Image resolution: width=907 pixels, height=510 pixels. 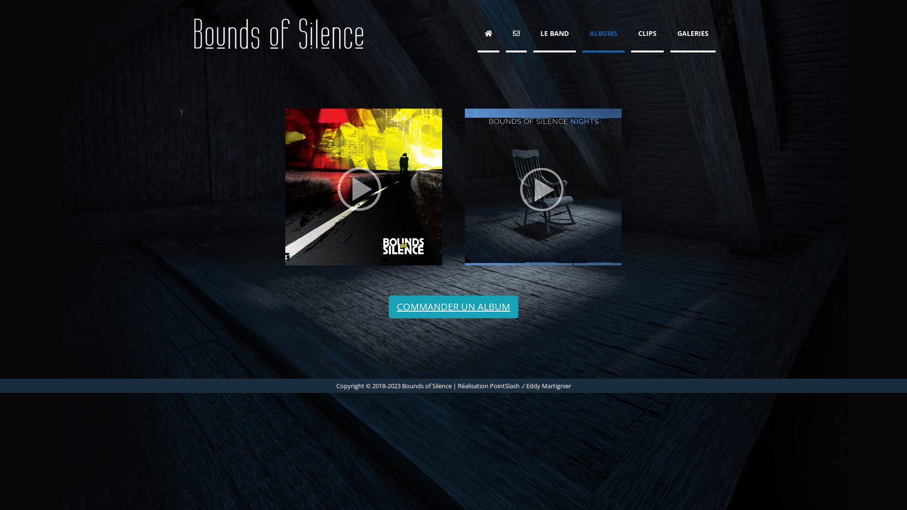 What do you see at coordinates (604, 34) in the screenshot?
I see `ALBUMS` at bounding box center [604, 34].